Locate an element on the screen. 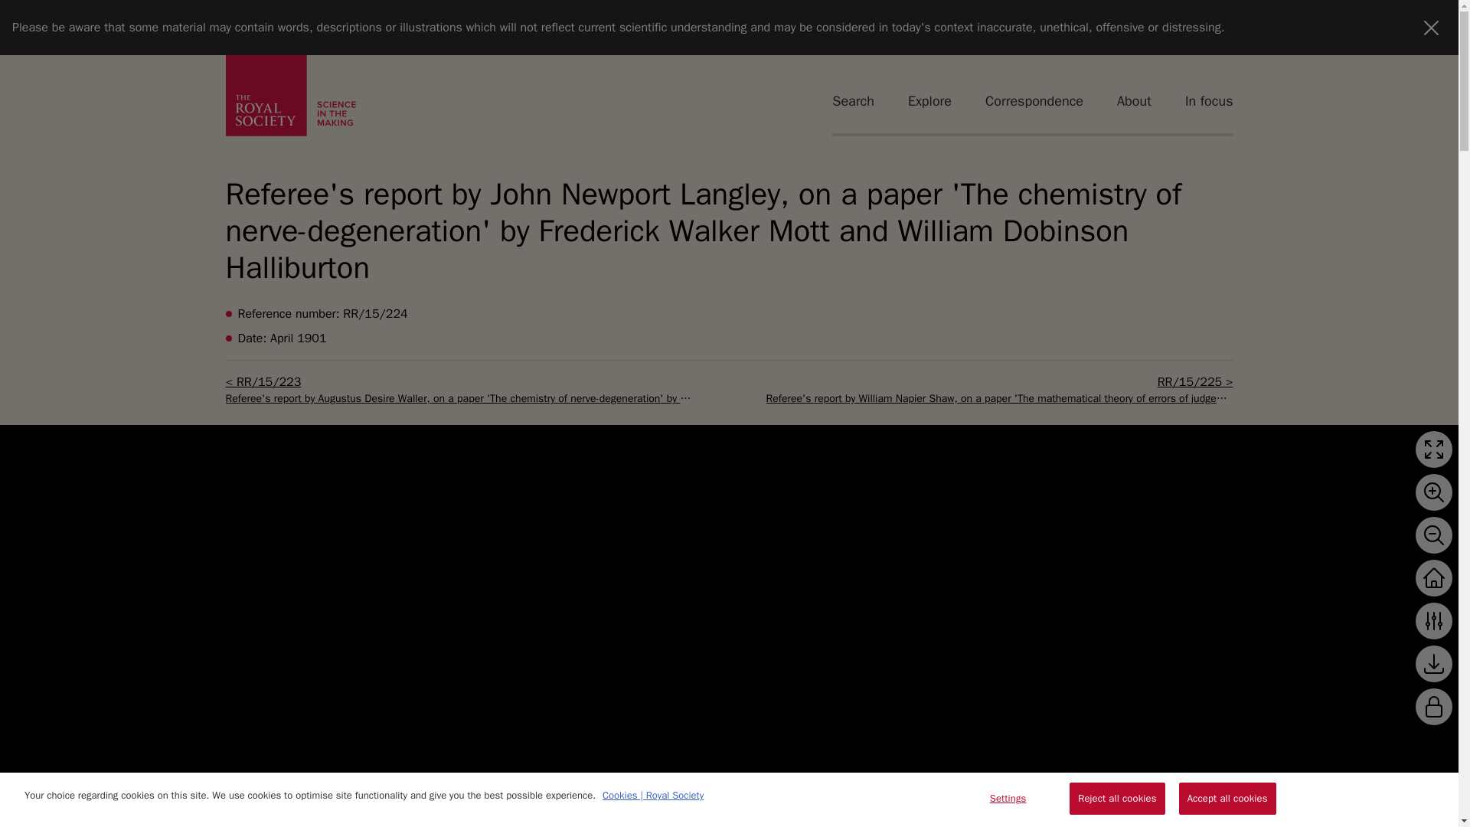 The width and height of the screenshot is (1470, 827). Correspondence is located at coordinates (1034, 100).